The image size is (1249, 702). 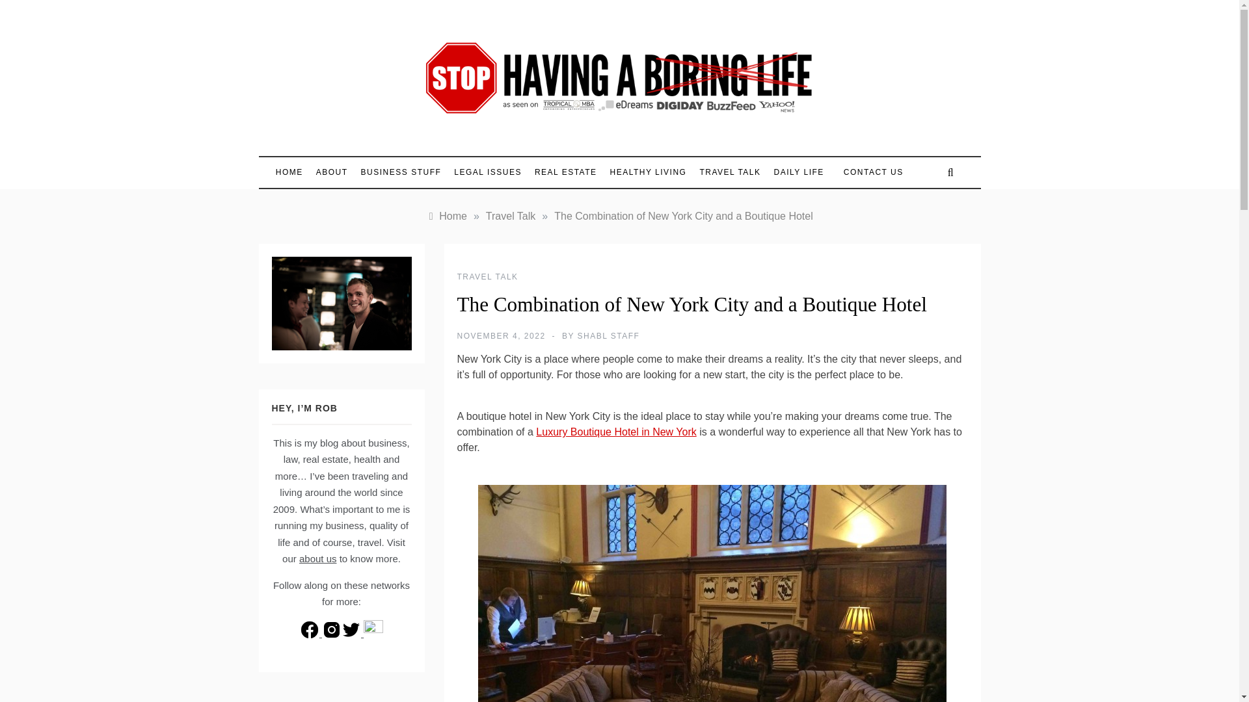 What do you see at coordinates (683, 216) in the screenshot?
I see `The Combination of New York City and a Boutique Hotel` at bounding box center [683, 216].